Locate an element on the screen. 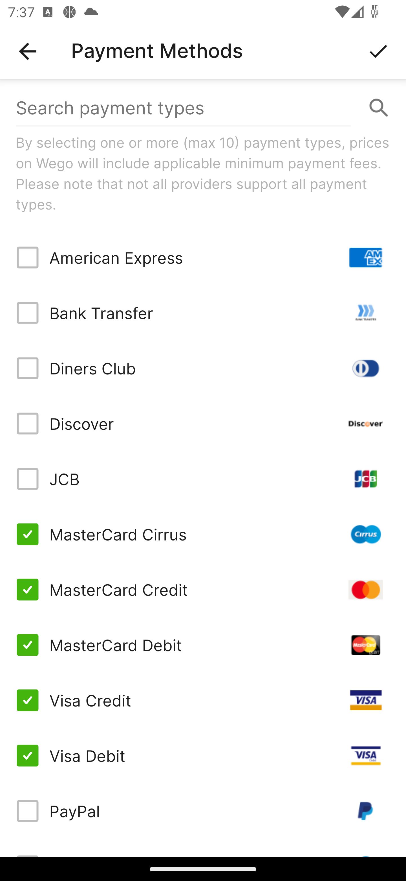 This screenshot has height=881, width=406. Diners Club is located at coordinates (203, 368).